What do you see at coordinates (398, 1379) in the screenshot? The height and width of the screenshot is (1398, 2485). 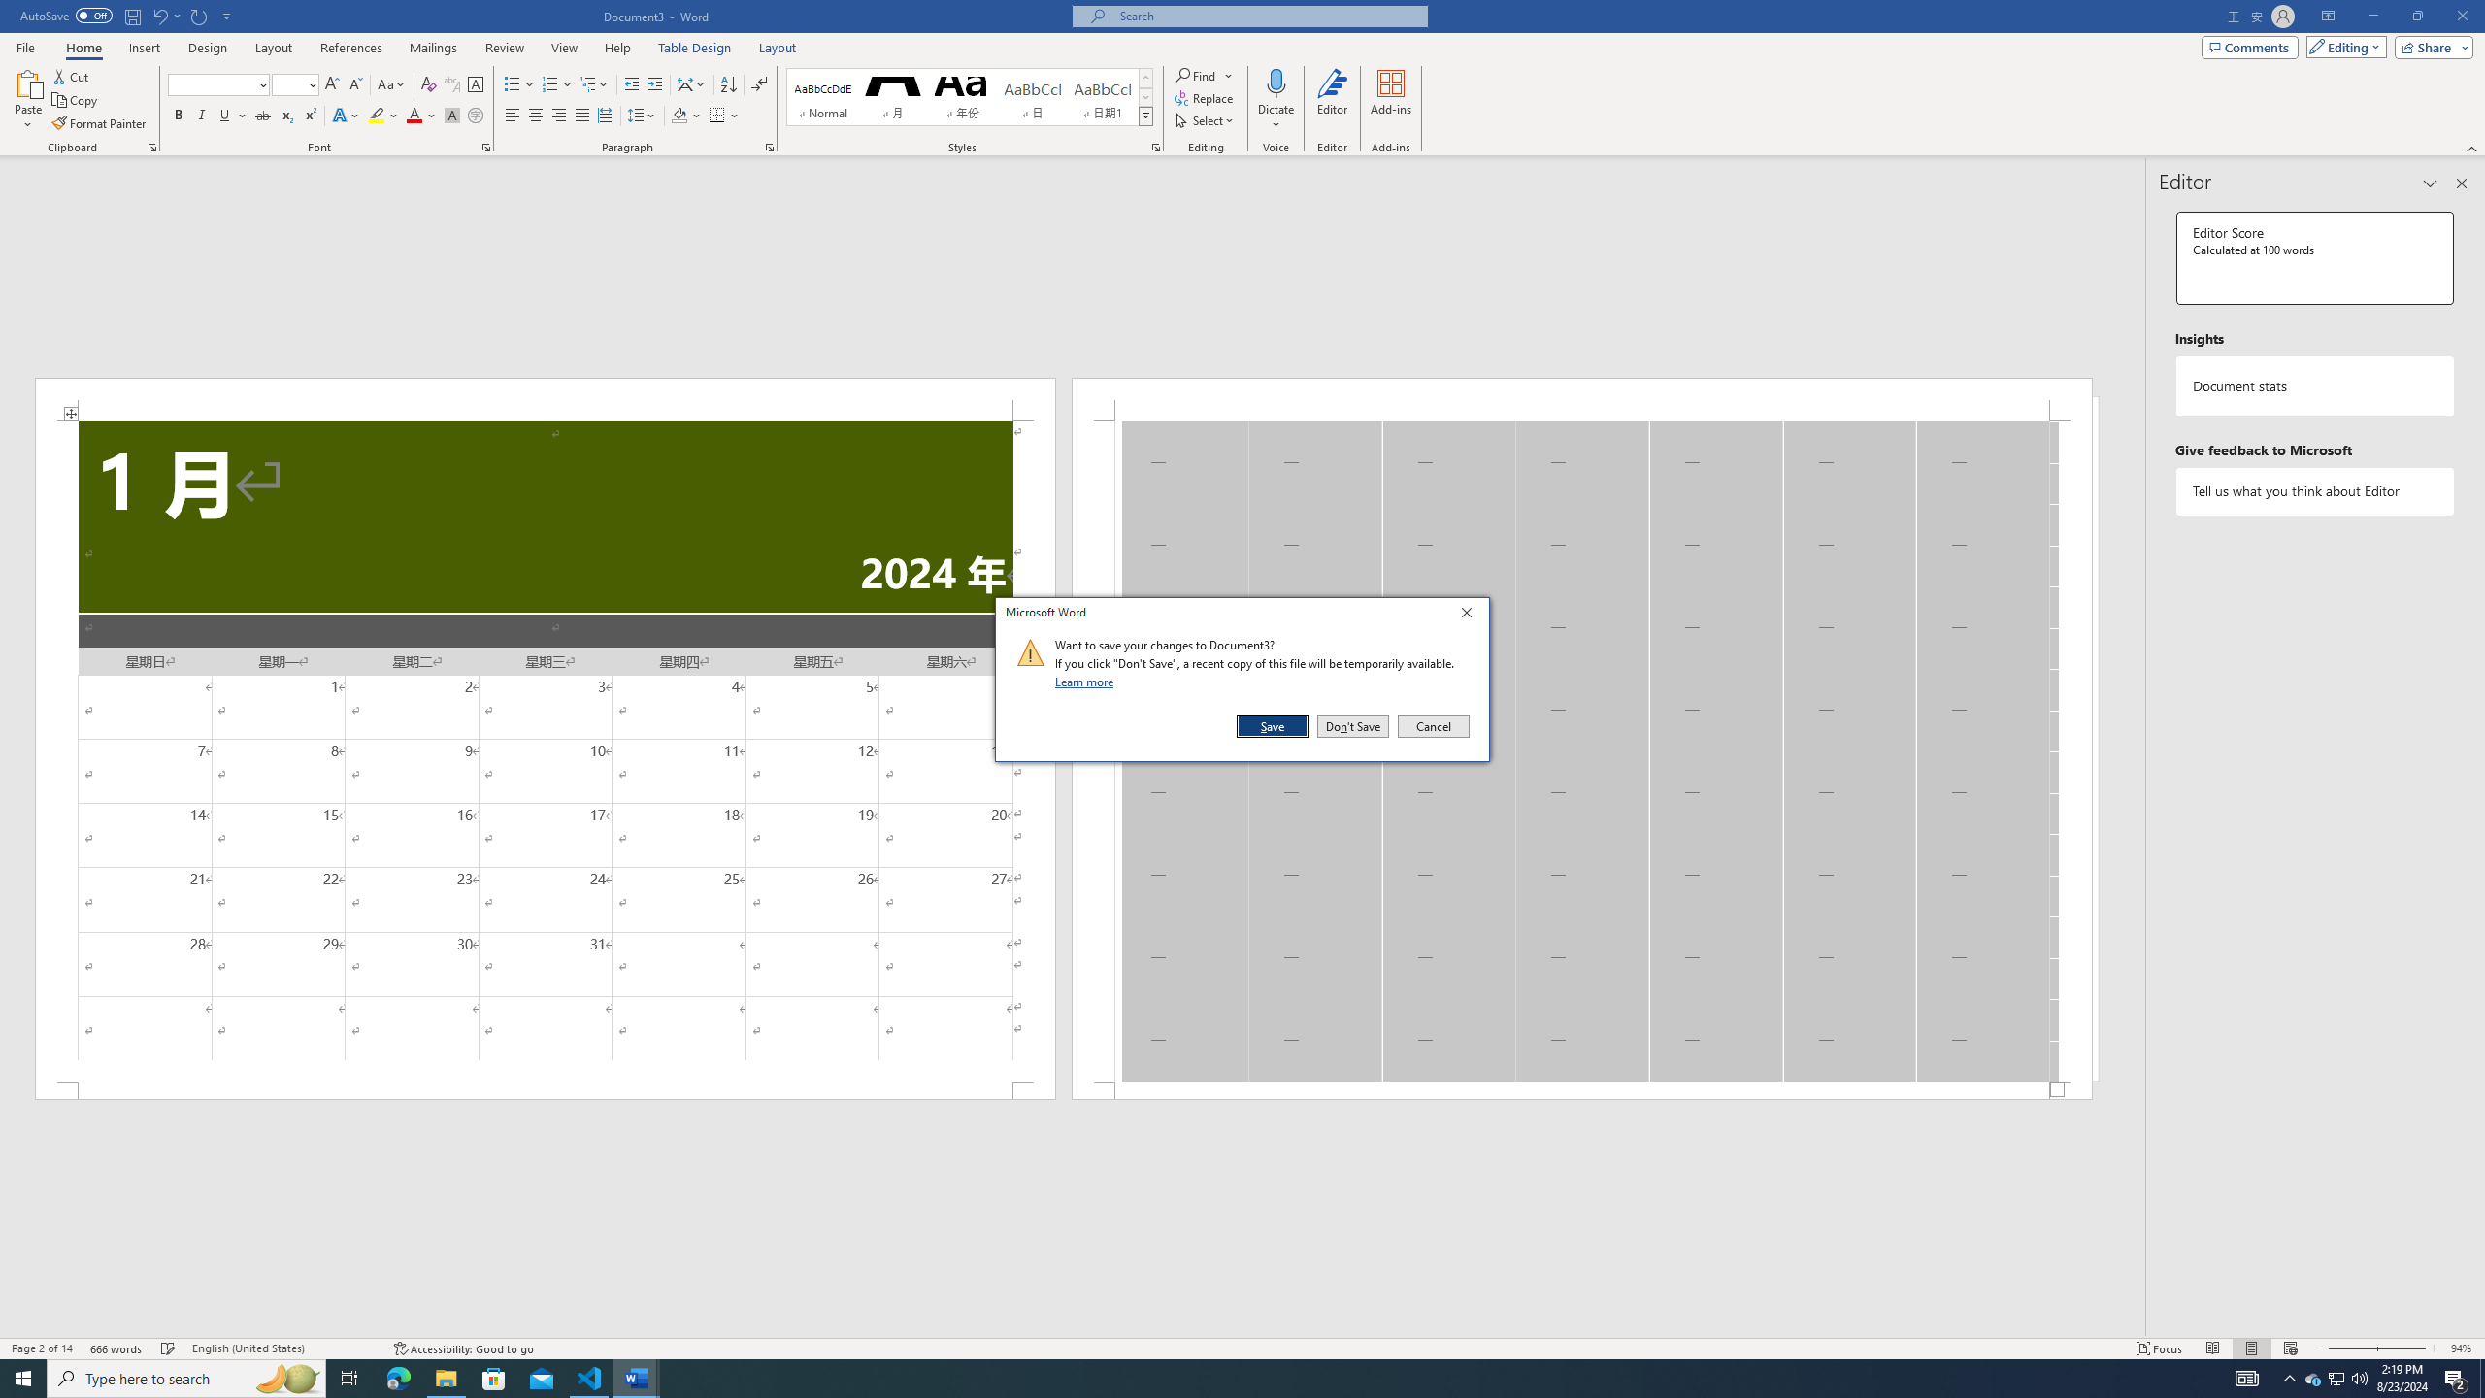 I see `Microsoft Edge` at bounding box center [398, 1379].